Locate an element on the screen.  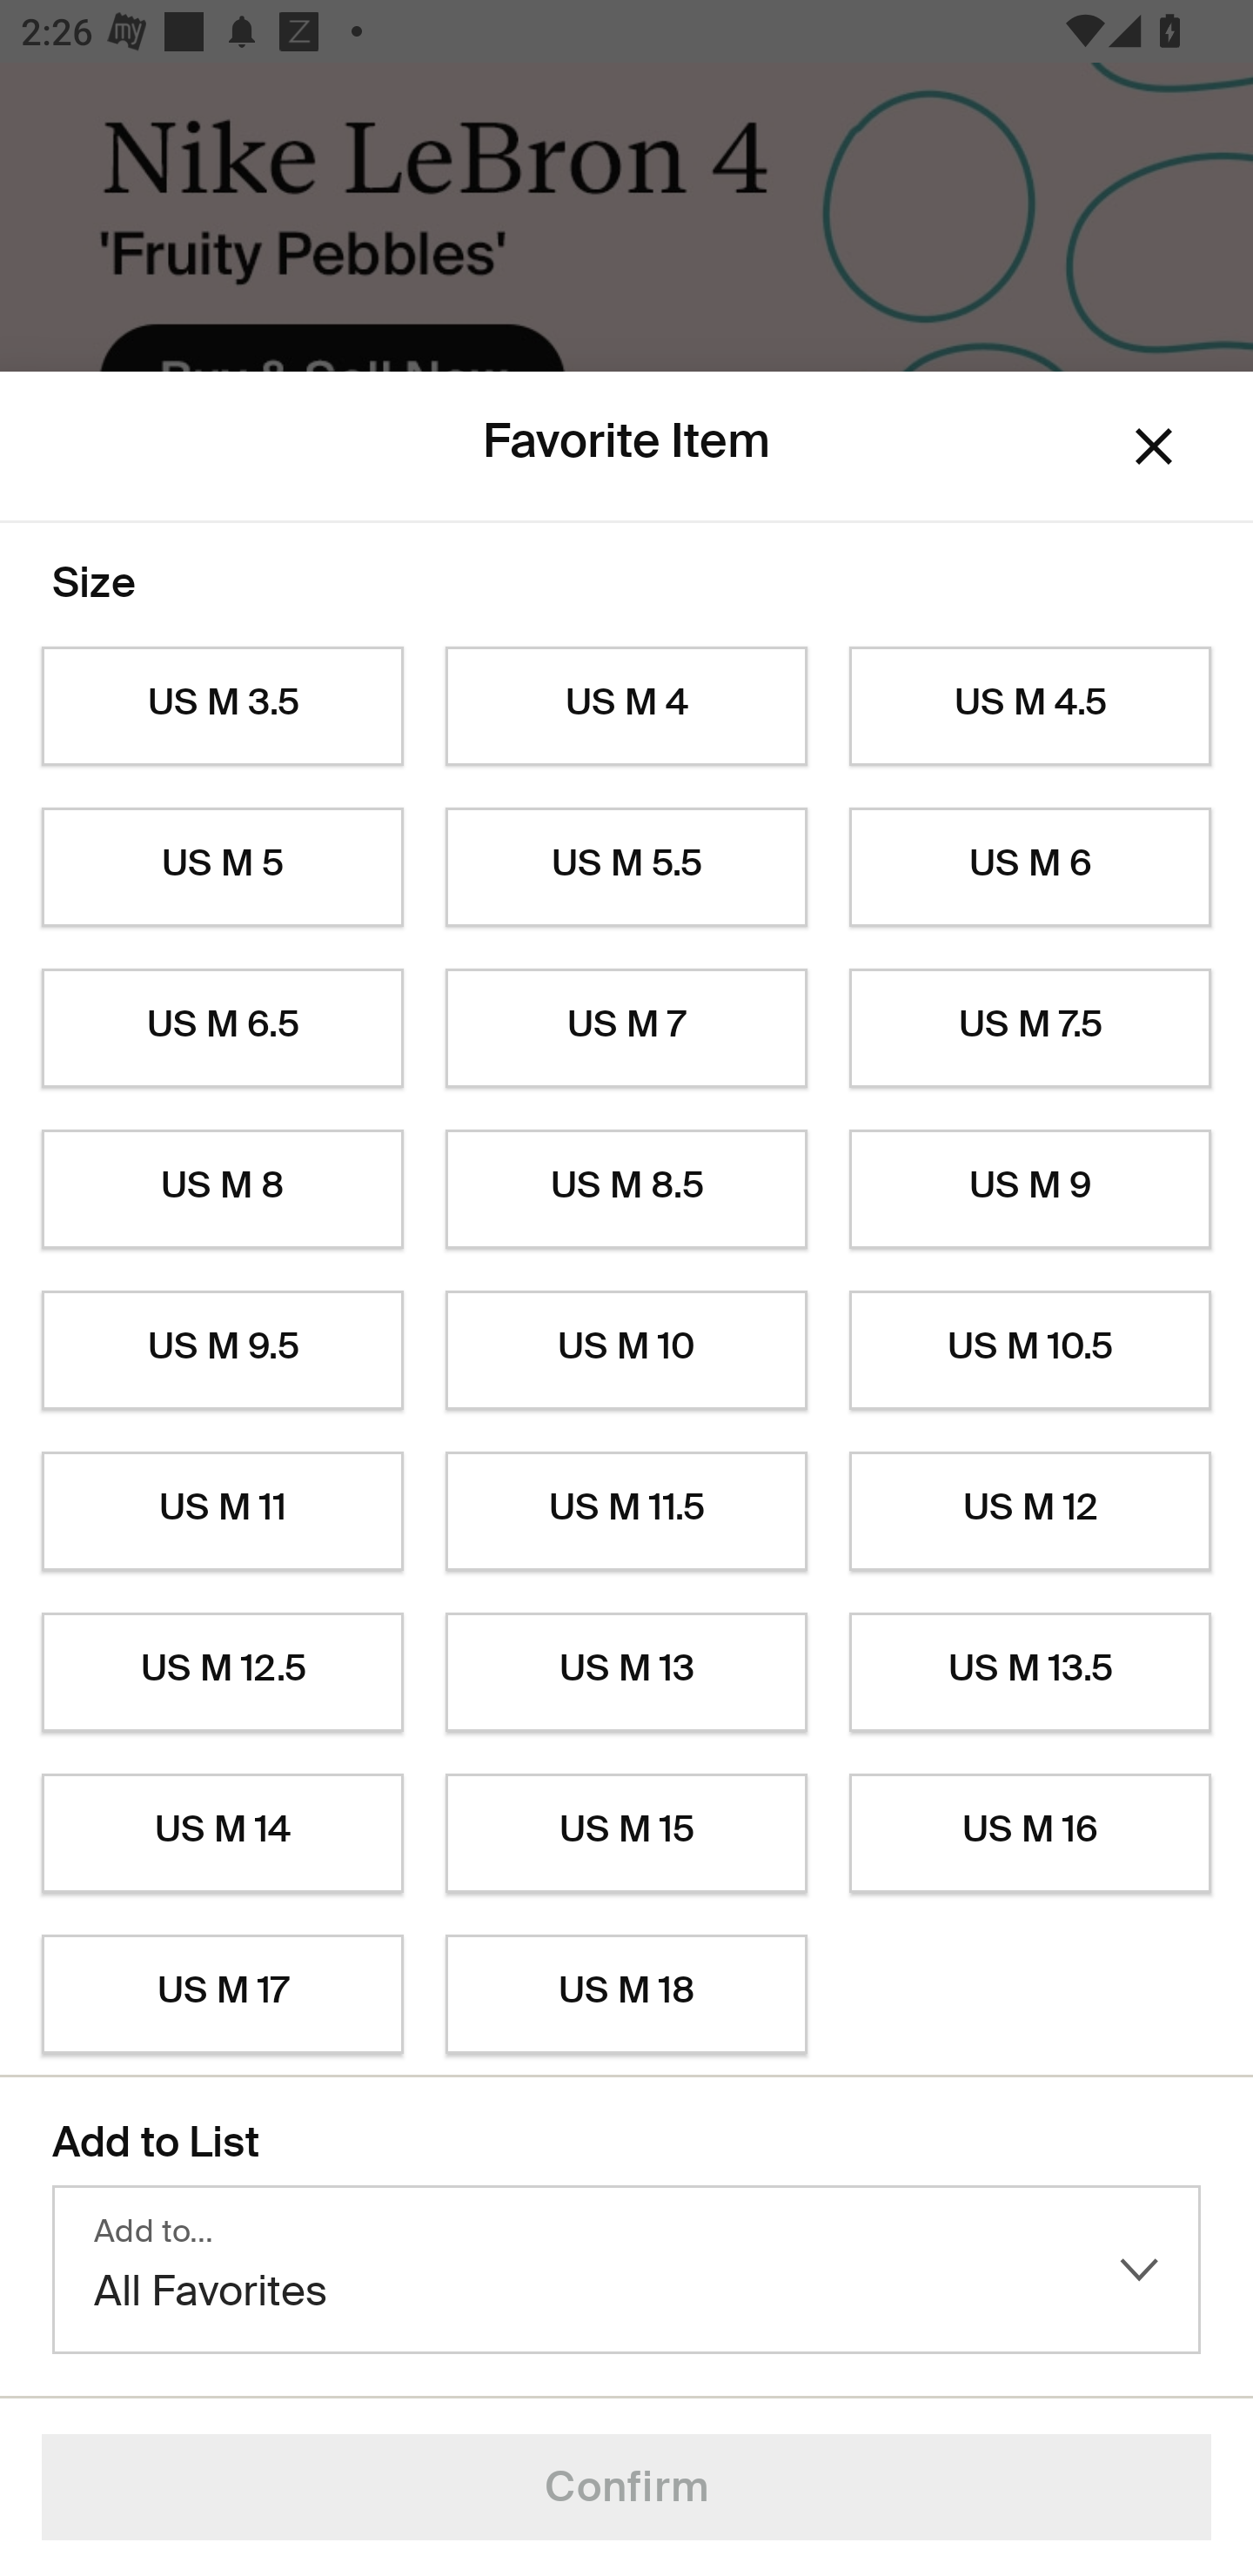
Confirm is located at coordinates (626, 2487).